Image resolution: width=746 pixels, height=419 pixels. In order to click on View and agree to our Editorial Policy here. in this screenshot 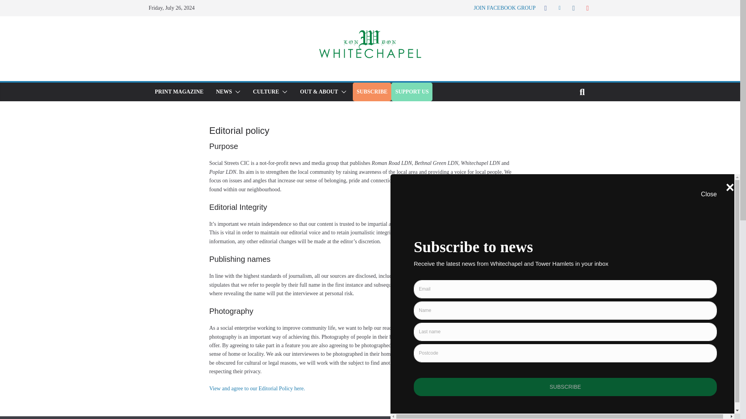, I will do `click(256, 388)`.